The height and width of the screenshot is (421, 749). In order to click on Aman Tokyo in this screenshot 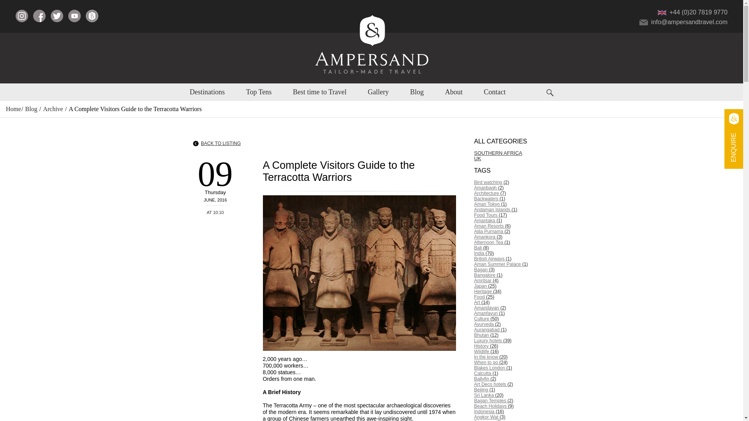, I will do `click(512, 204)`.